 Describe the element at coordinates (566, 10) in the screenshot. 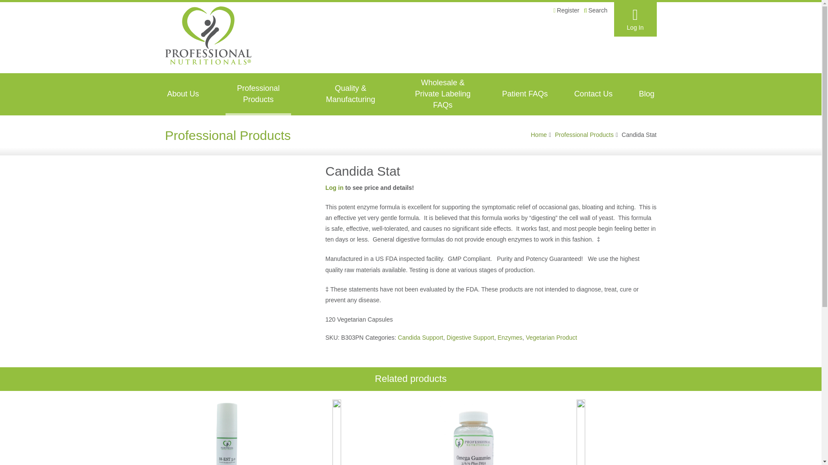

I see `Register` at that location.